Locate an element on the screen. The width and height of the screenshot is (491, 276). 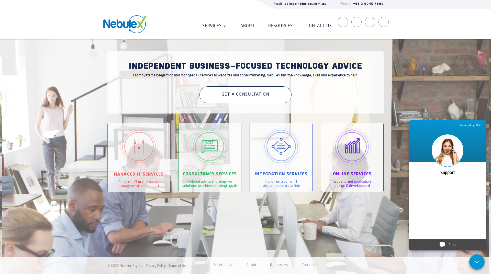
Resources is located at coordinates (279, 265).